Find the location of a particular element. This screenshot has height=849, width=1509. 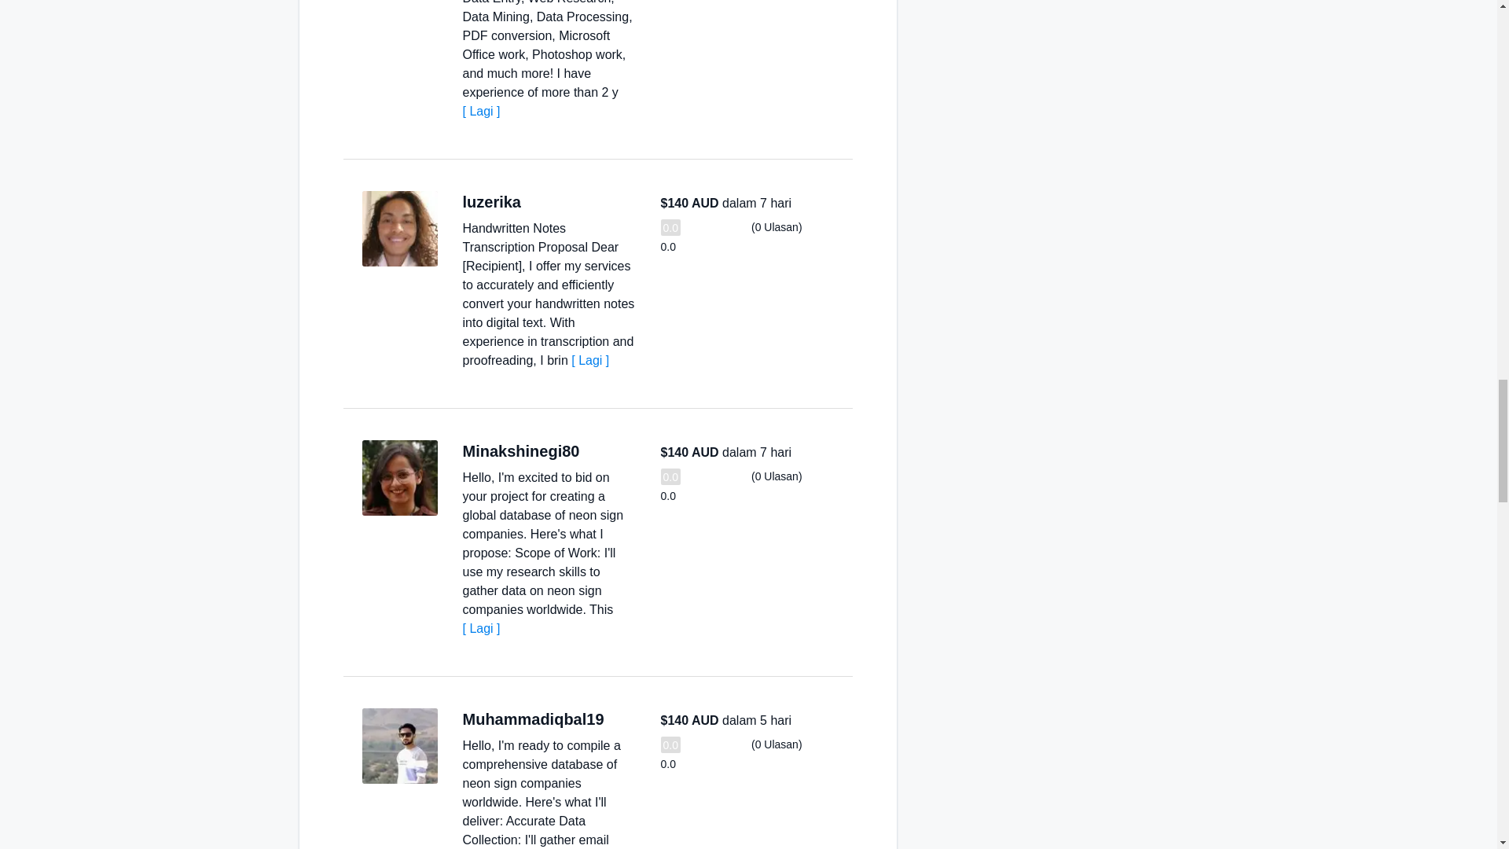

Lihat Profil Minakshinegi80 is located at coordinates (399, 478).